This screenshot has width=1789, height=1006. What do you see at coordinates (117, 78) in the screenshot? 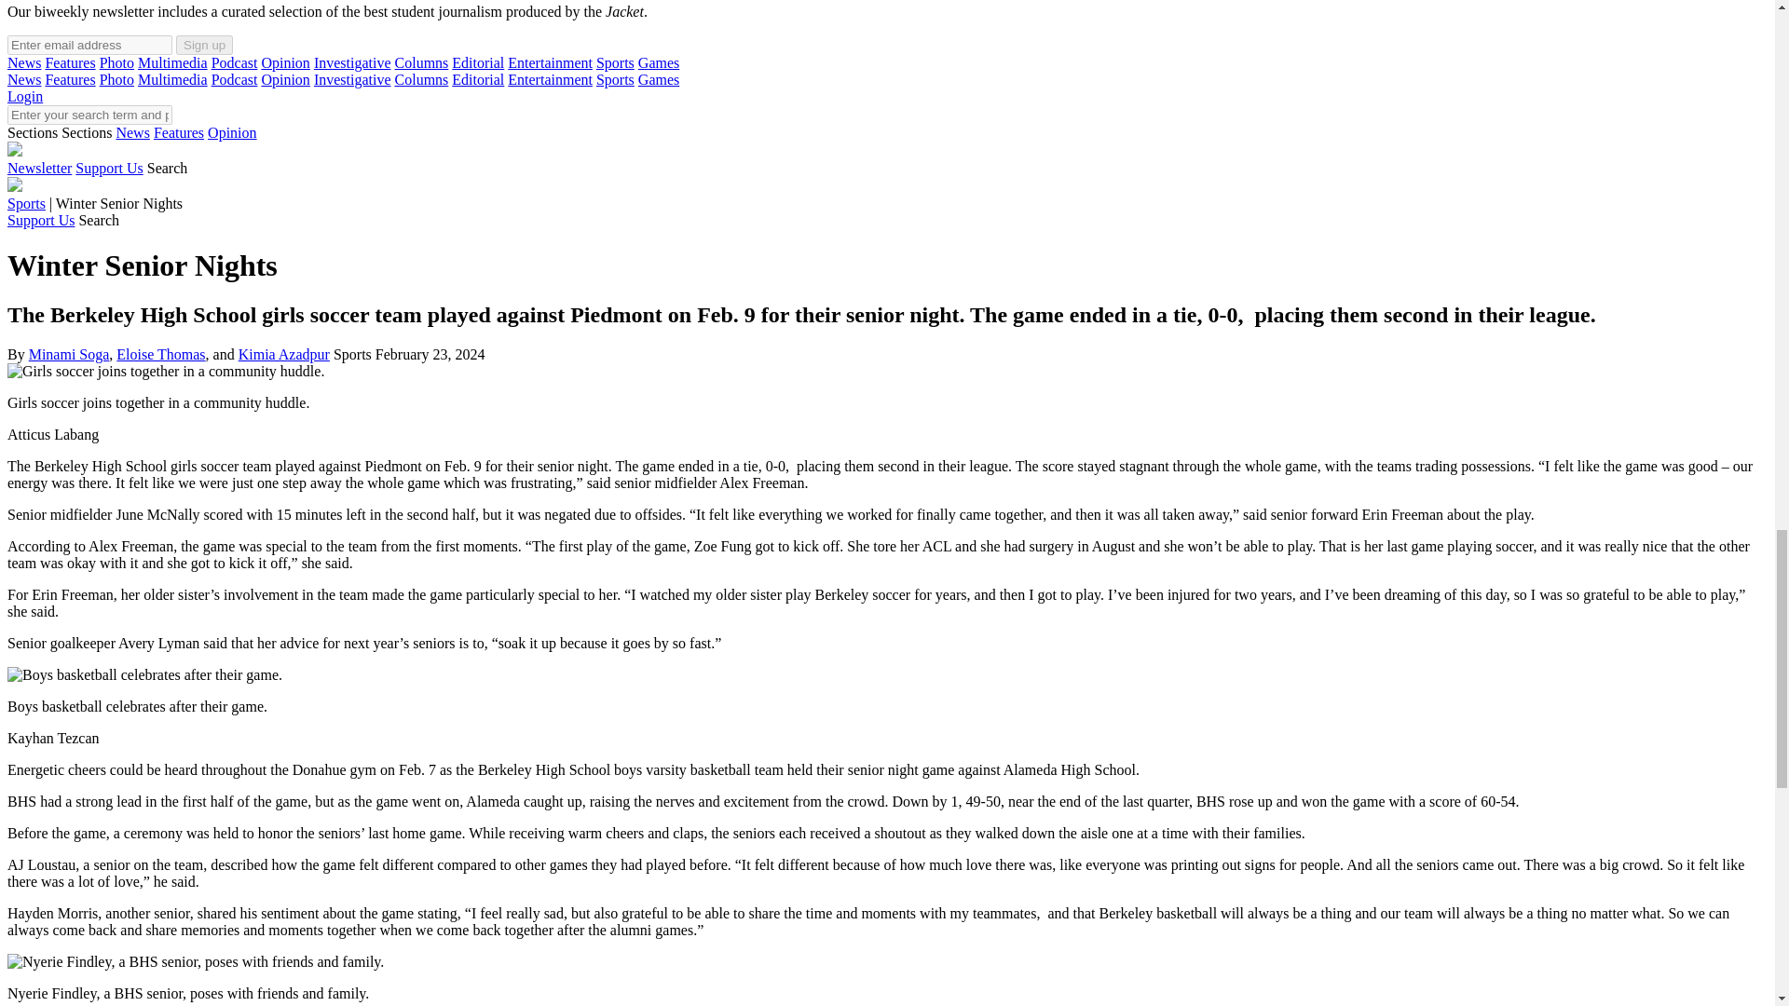
I see `Photo` at bounding box center [117, 78].